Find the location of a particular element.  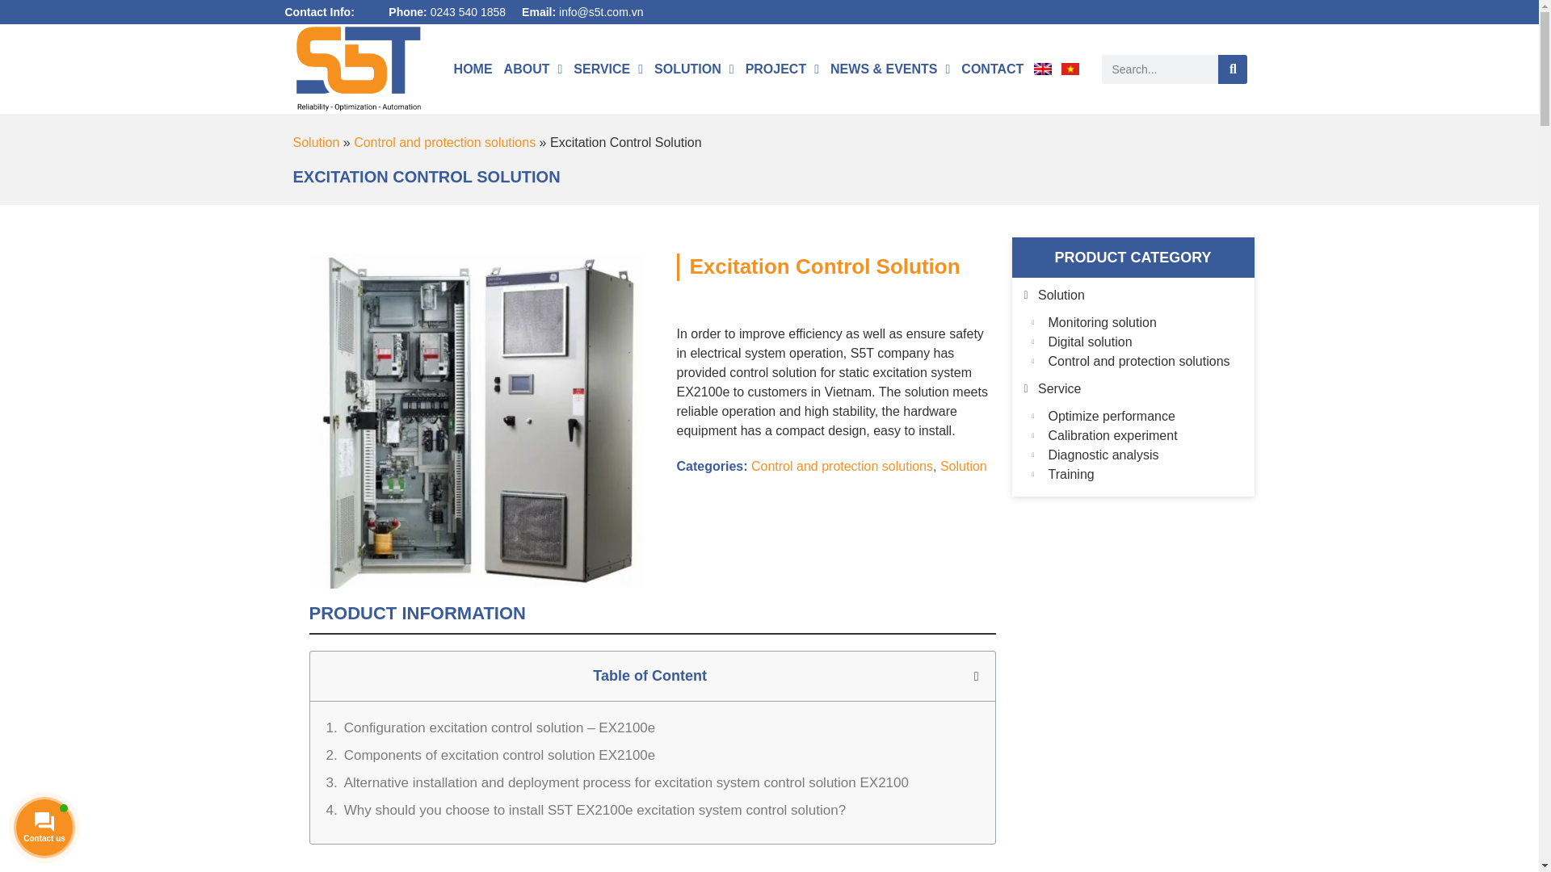

SERVICE is located at coordinates (607, 2).